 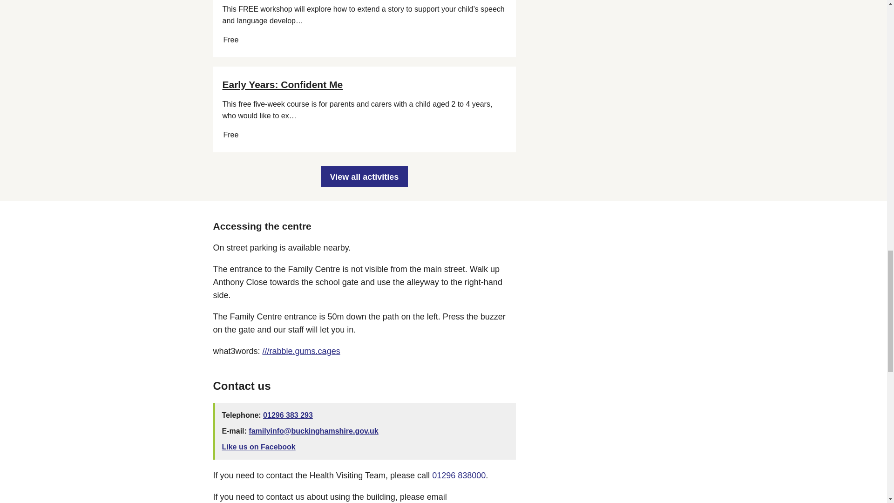 I want to click on Like us on Facebook, so click(x=258, y=447).